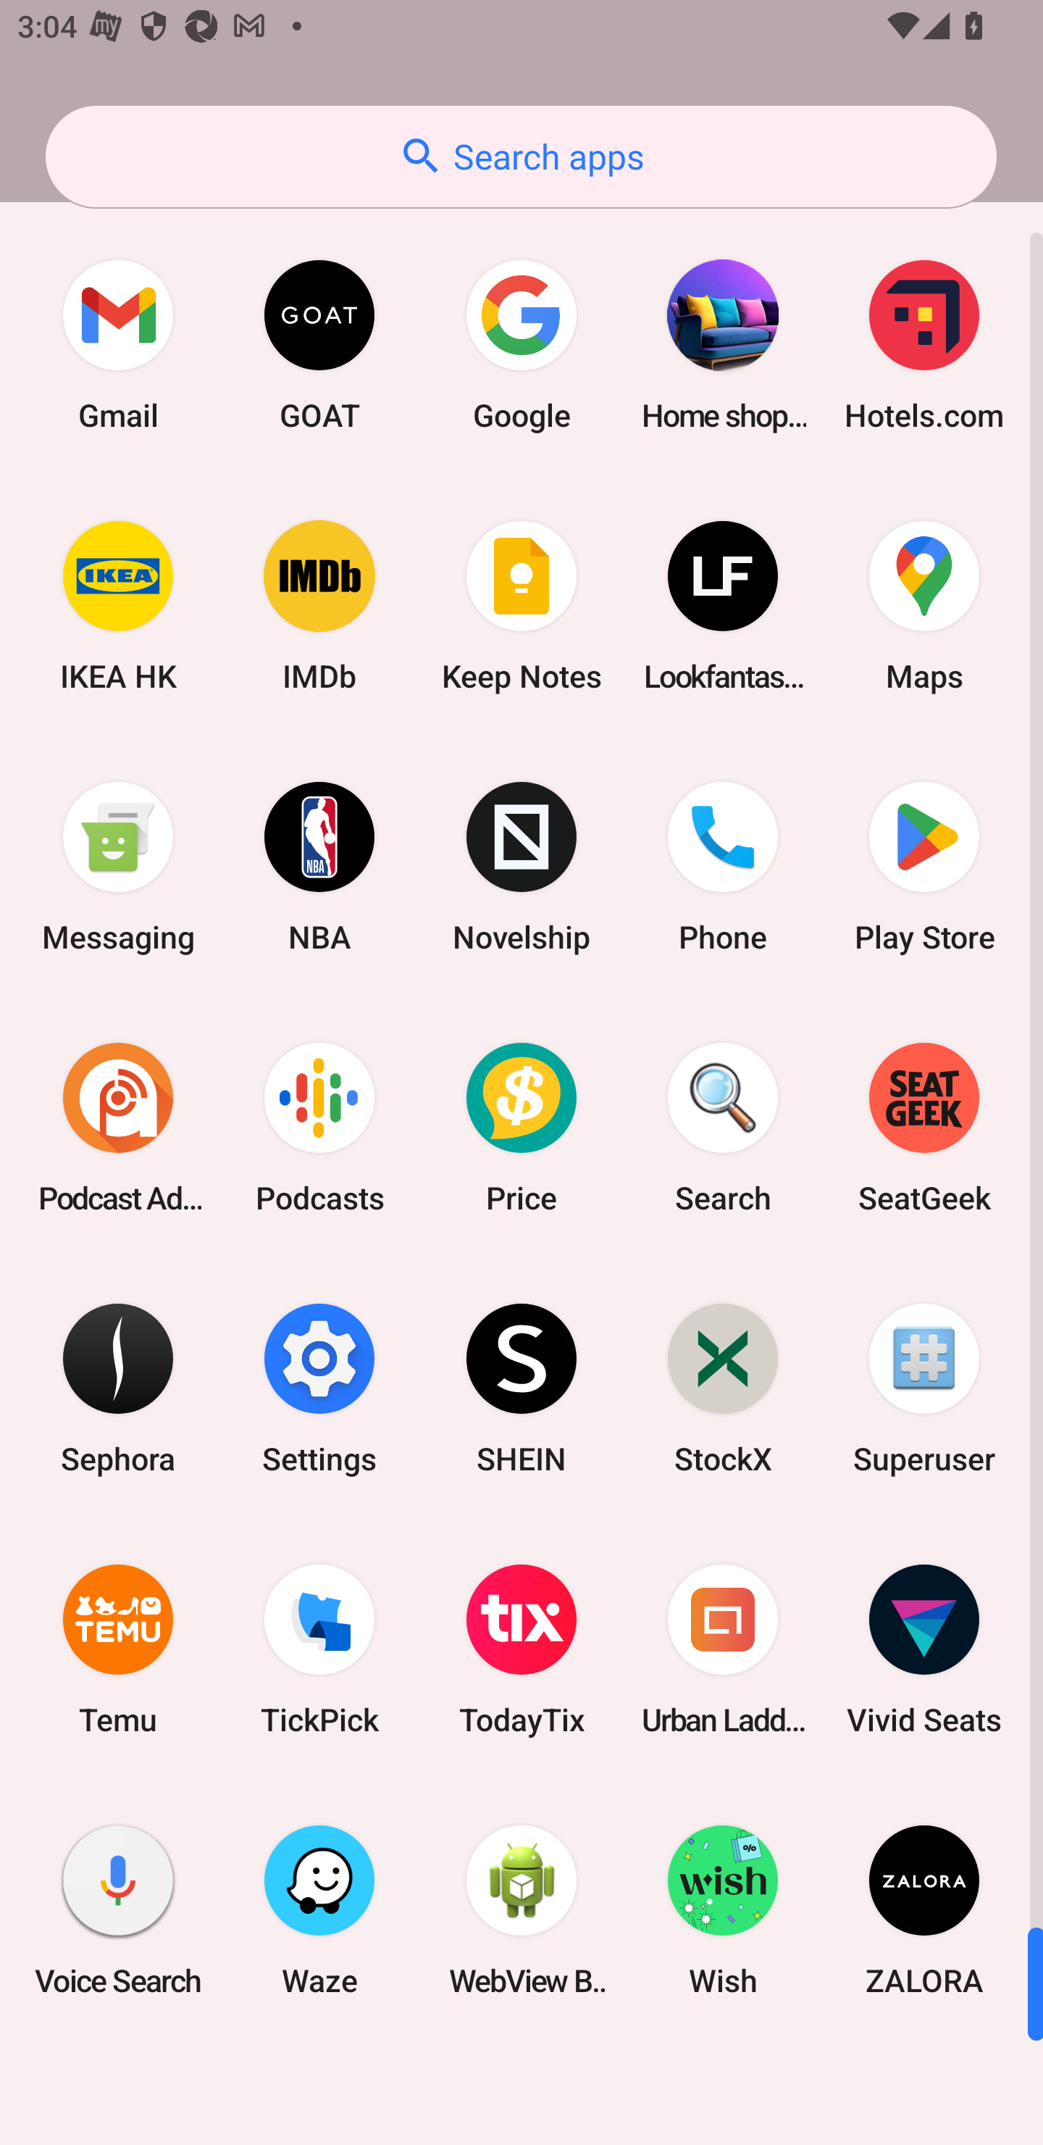 The height and width of the screenshot is (2145, 1043). Describe the element at coordinates (924, 606) in the screenshot. I see `Maps` at that location.